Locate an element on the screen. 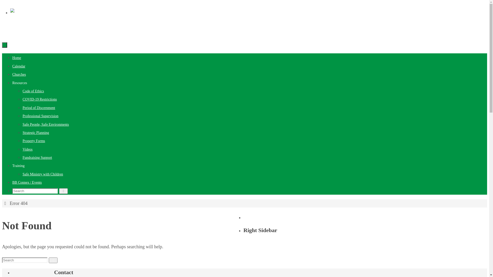 The image size is (493, 277). Strategic Planning is located at coordinates (36, 133).